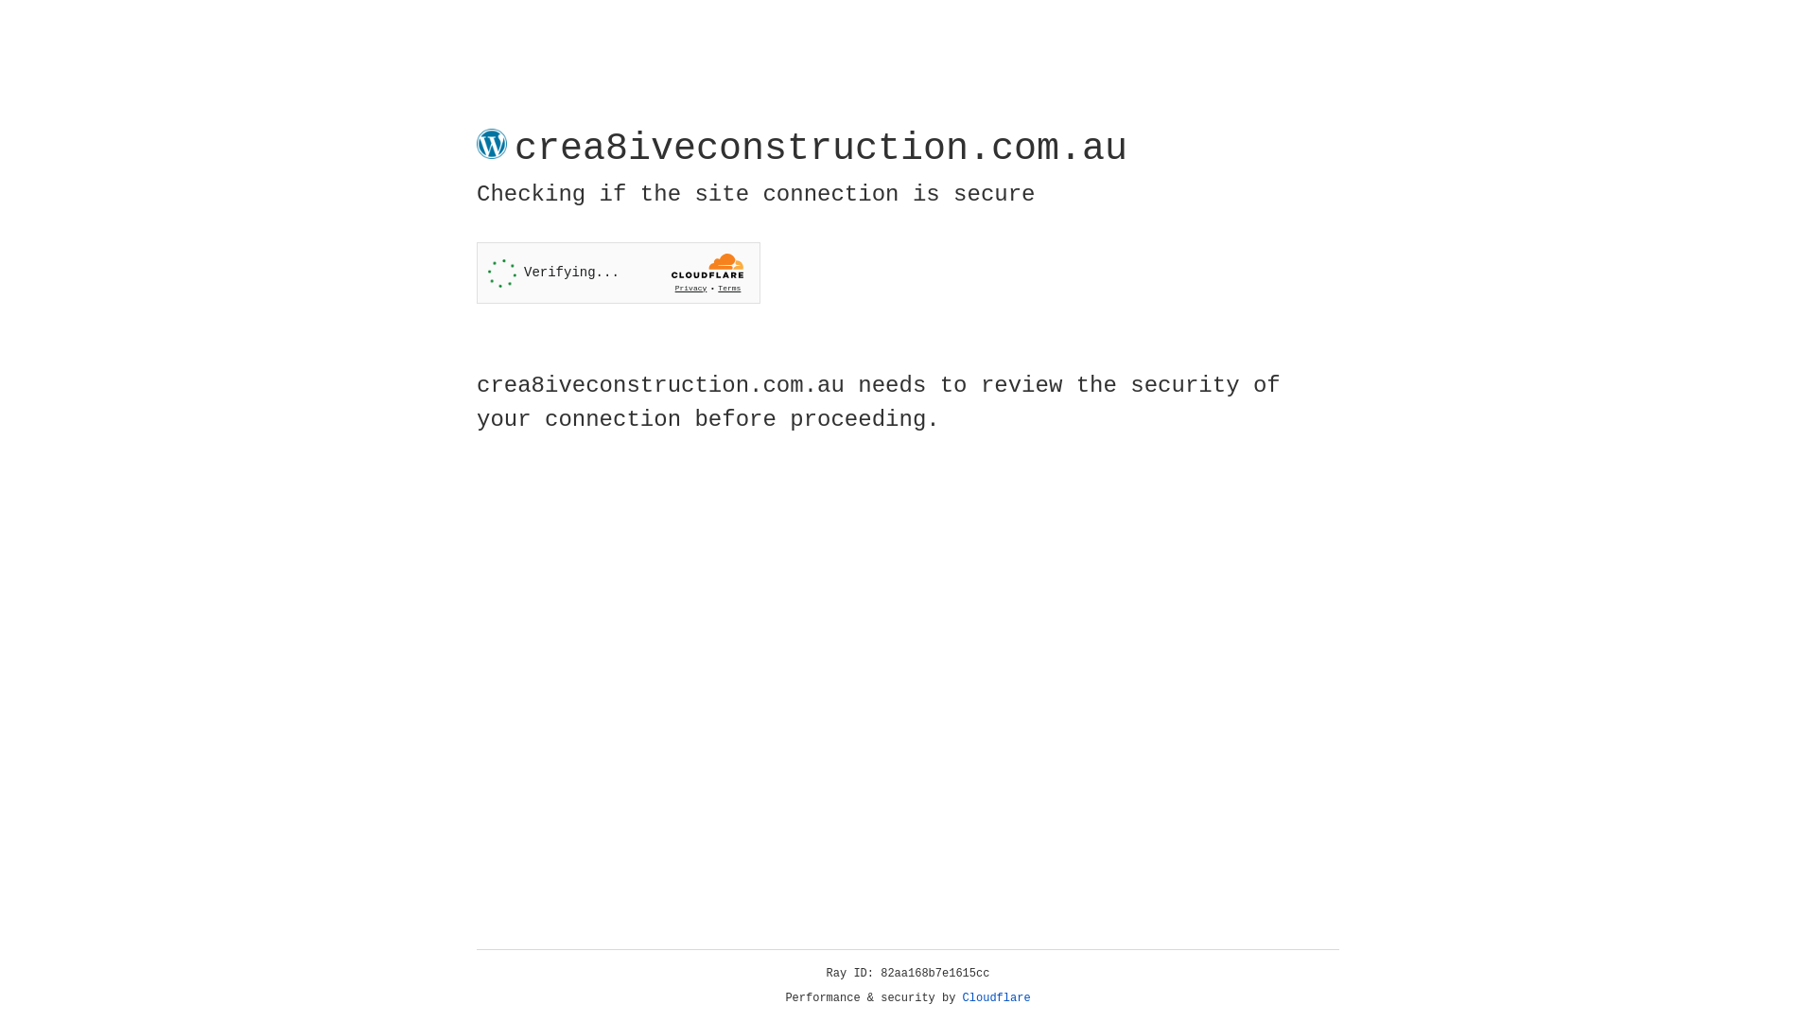 The height and width of the screenshot is (1022, 1816). I want to click on Widget containing a Cloudflare security challenge, so click(619, 273).